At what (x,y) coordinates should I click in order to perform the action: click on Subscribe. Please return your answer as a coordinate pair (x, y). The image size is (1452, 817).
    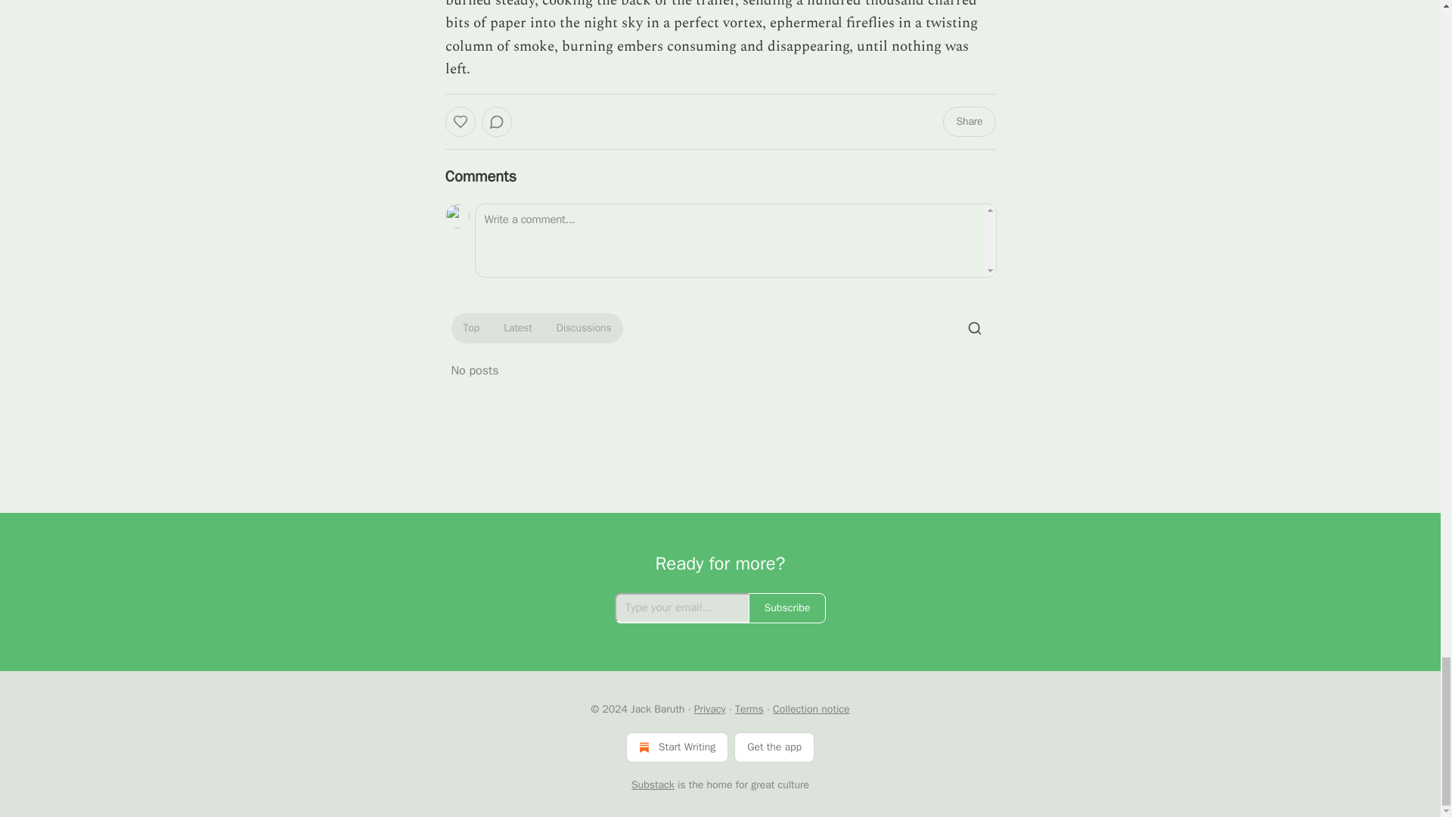
    Looking at the image, I should click on (787, 608).